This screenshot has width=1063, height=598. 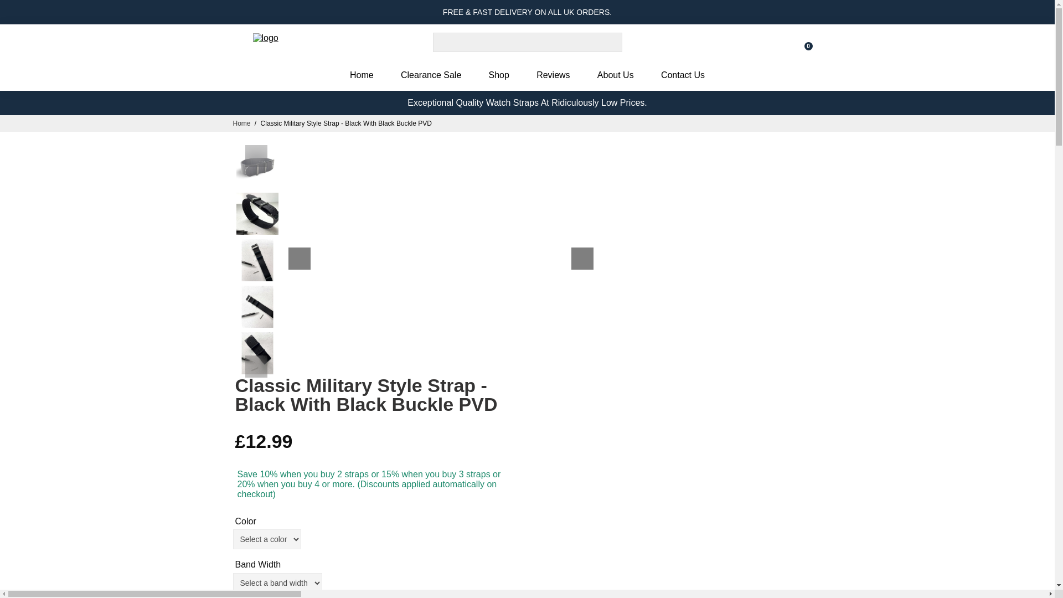 I want to click on Clearance Sale, so click(x=431, y=75).